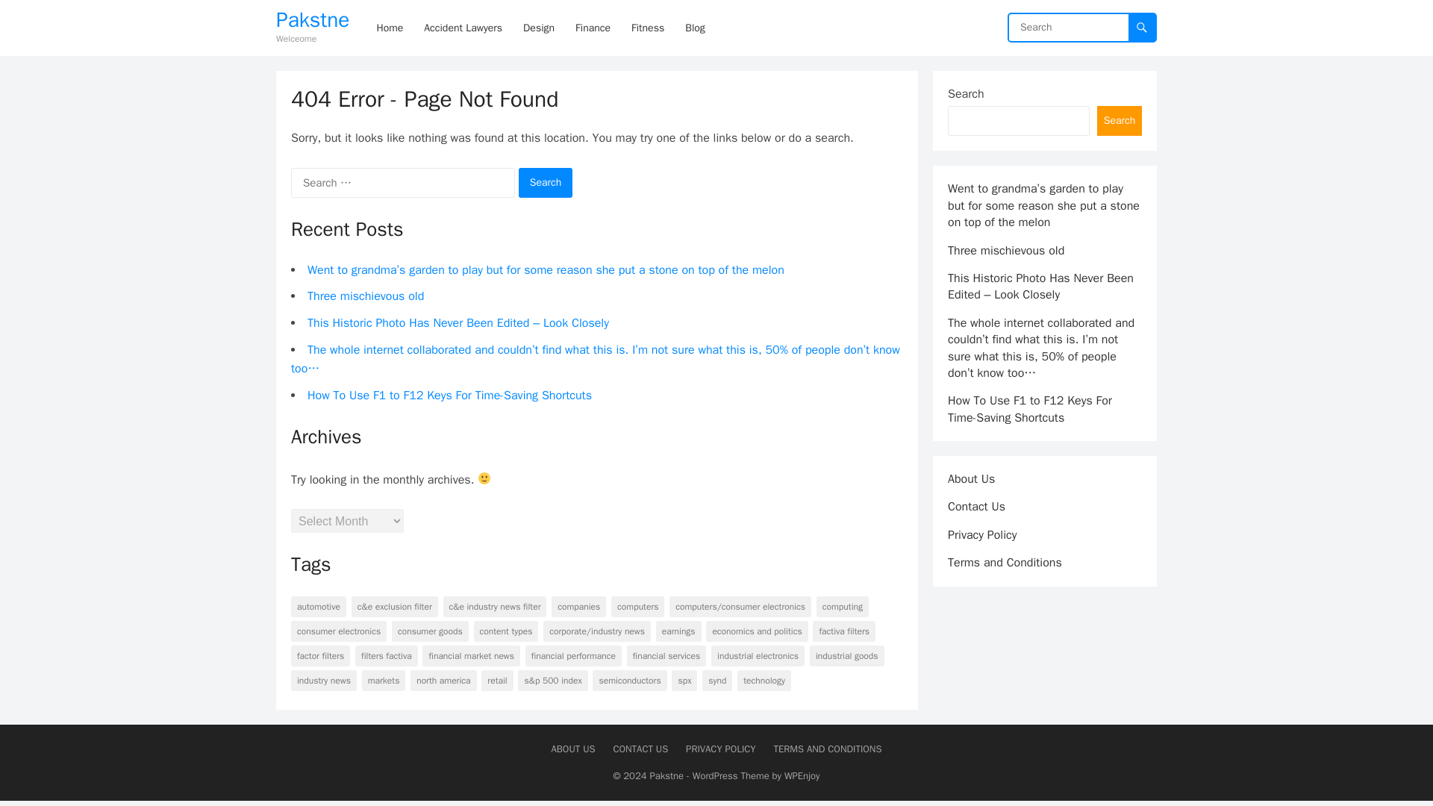 The height and width of the screenshot is (806, 1433). I want to click on consumer electronics, so click(339, 631).